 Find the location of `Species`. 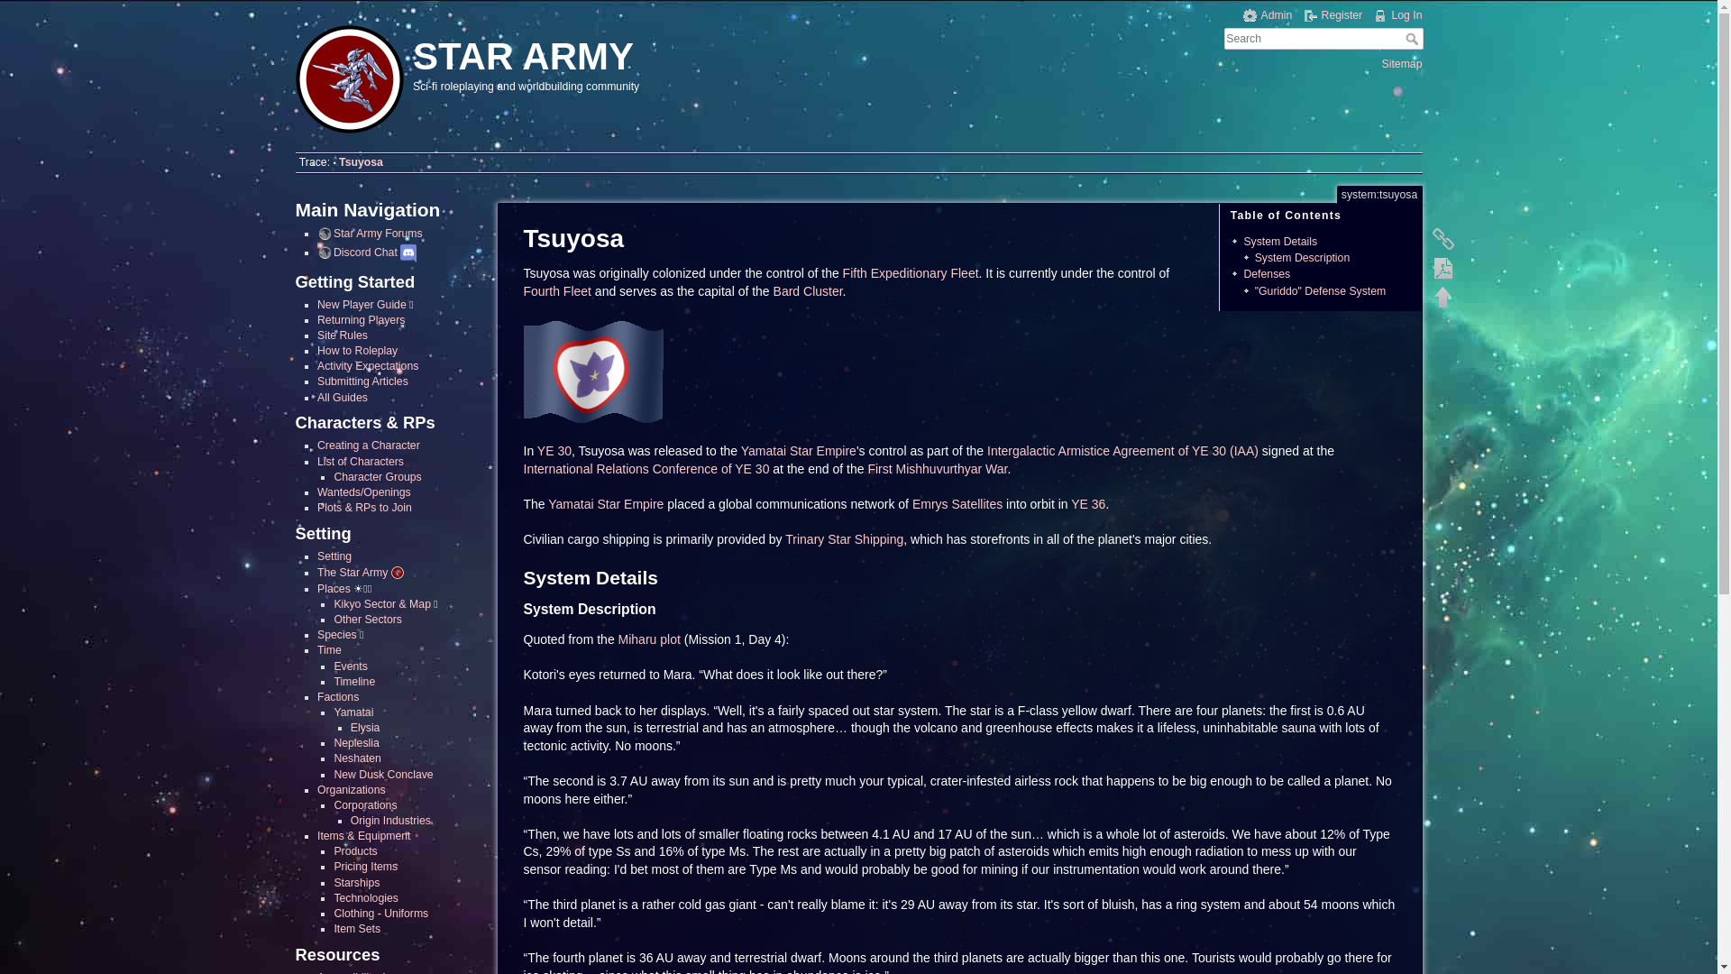

Species is located at coordinates (336, 634).